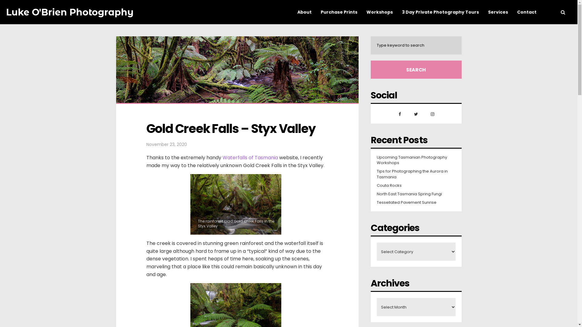  What do you see at coordinates (416, 70) in the screenshot?
I see `Search` at bounding box center [416, 70].